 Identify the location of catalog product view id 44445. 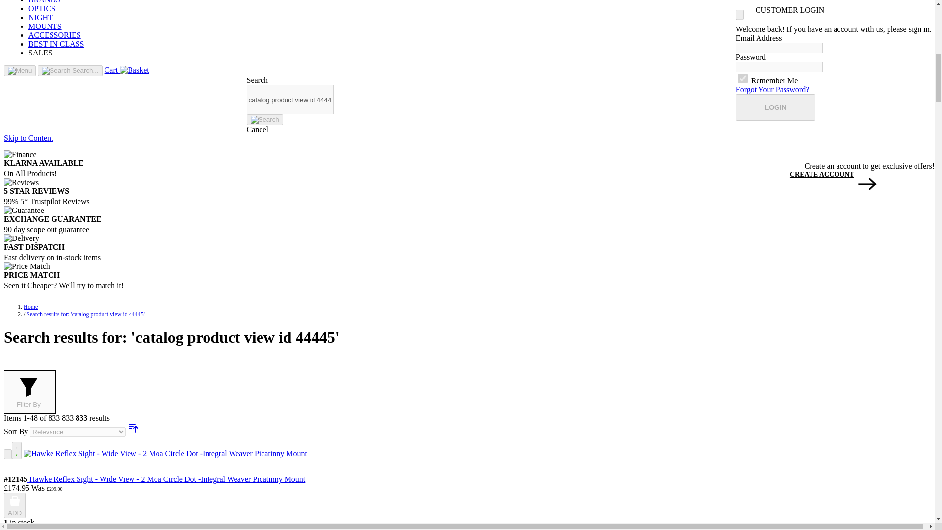
(289, 99).